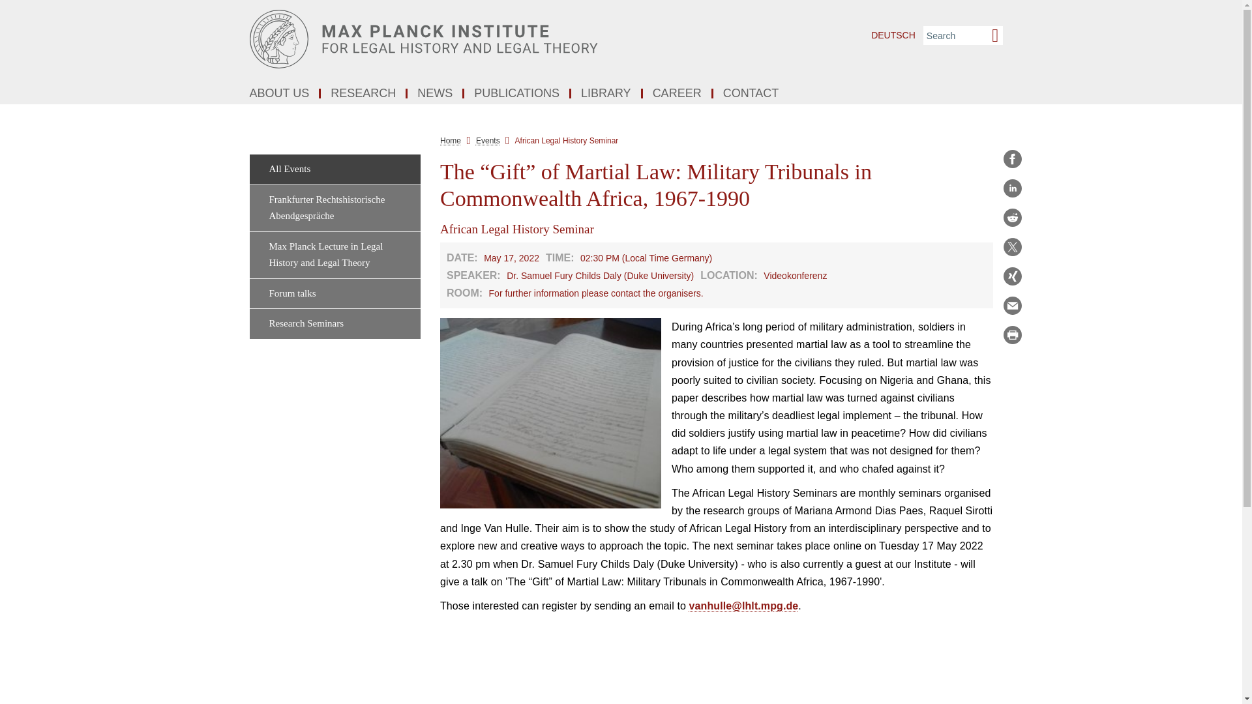  Describe the element at coordinates (1012, 188) in the screenshot. I see `LinkedIn` at that location.